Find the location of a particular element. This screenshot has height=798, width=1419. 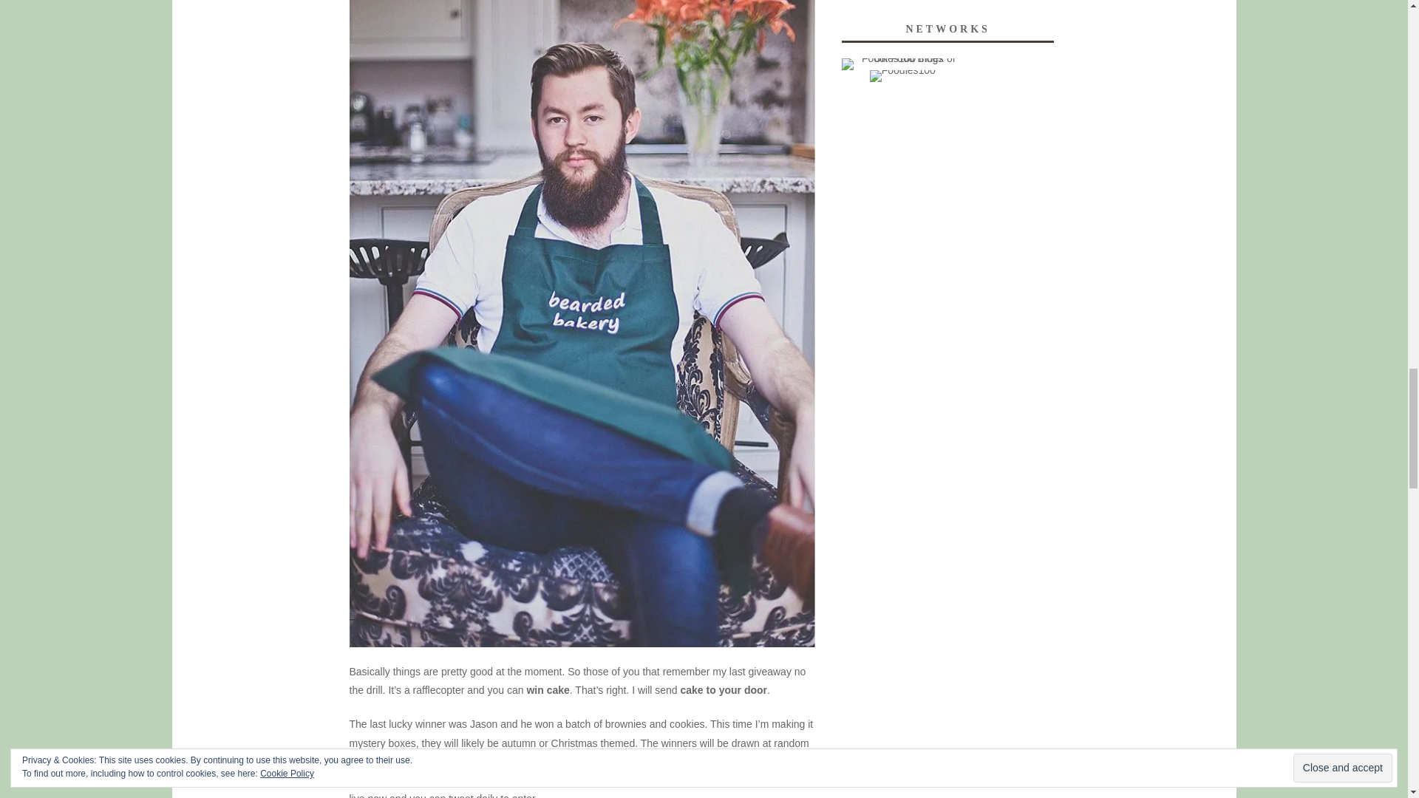

Foodies100 Index of UK Food Blogs is located at coordinates (902, 58).